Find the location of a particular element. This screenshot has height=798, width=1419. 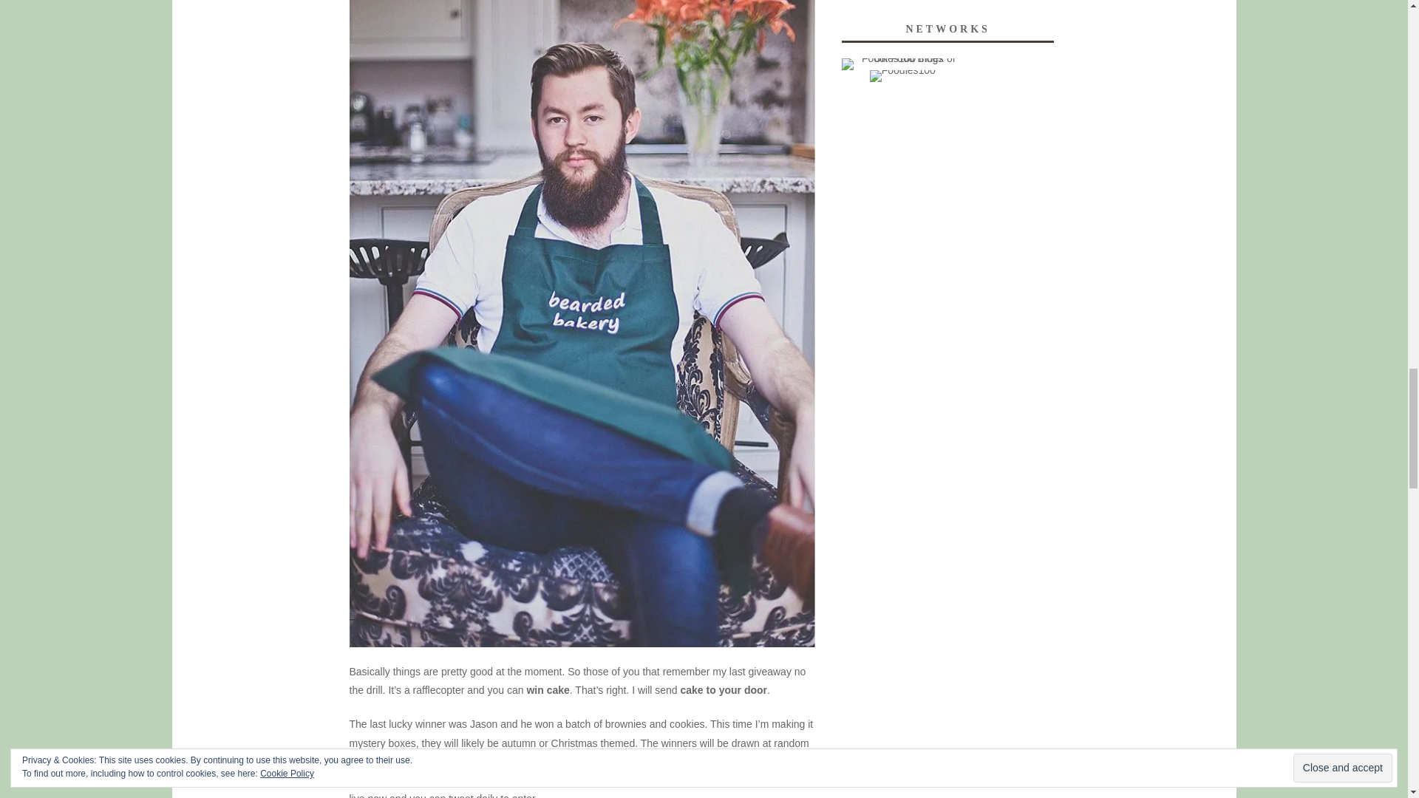

Foodies100 Index of UK Food Blogs is located at coordinates (902, 58).